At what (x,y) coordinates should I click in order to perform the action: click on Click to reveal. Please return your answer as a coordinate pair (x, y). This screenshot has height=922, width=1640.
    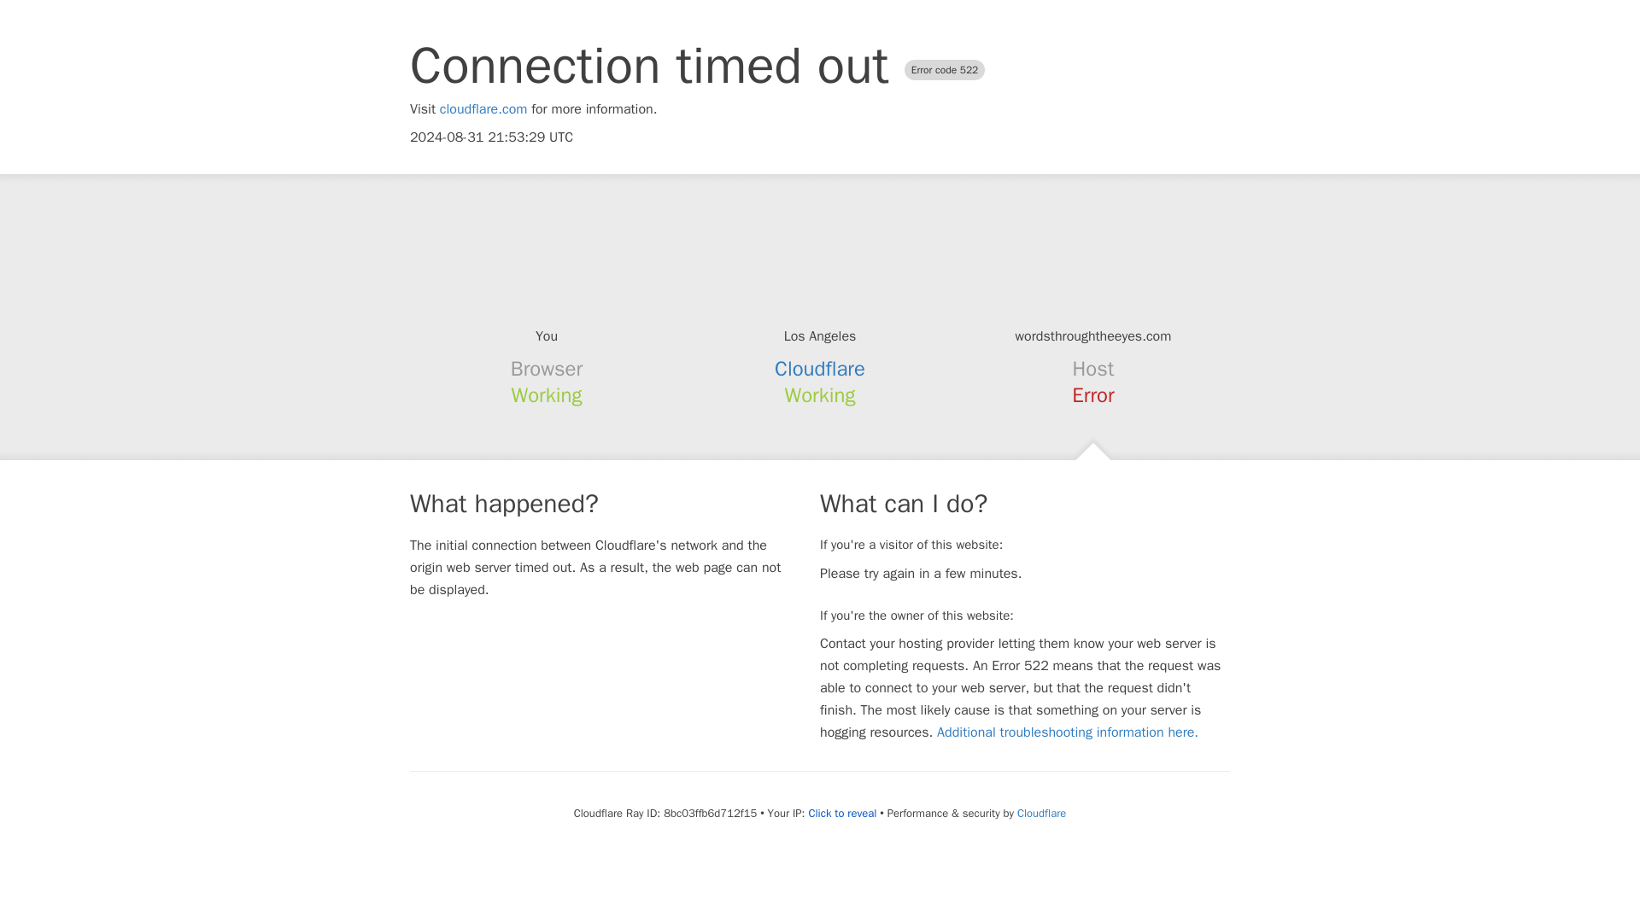
    Looking at the image, I should click on (842, 813).